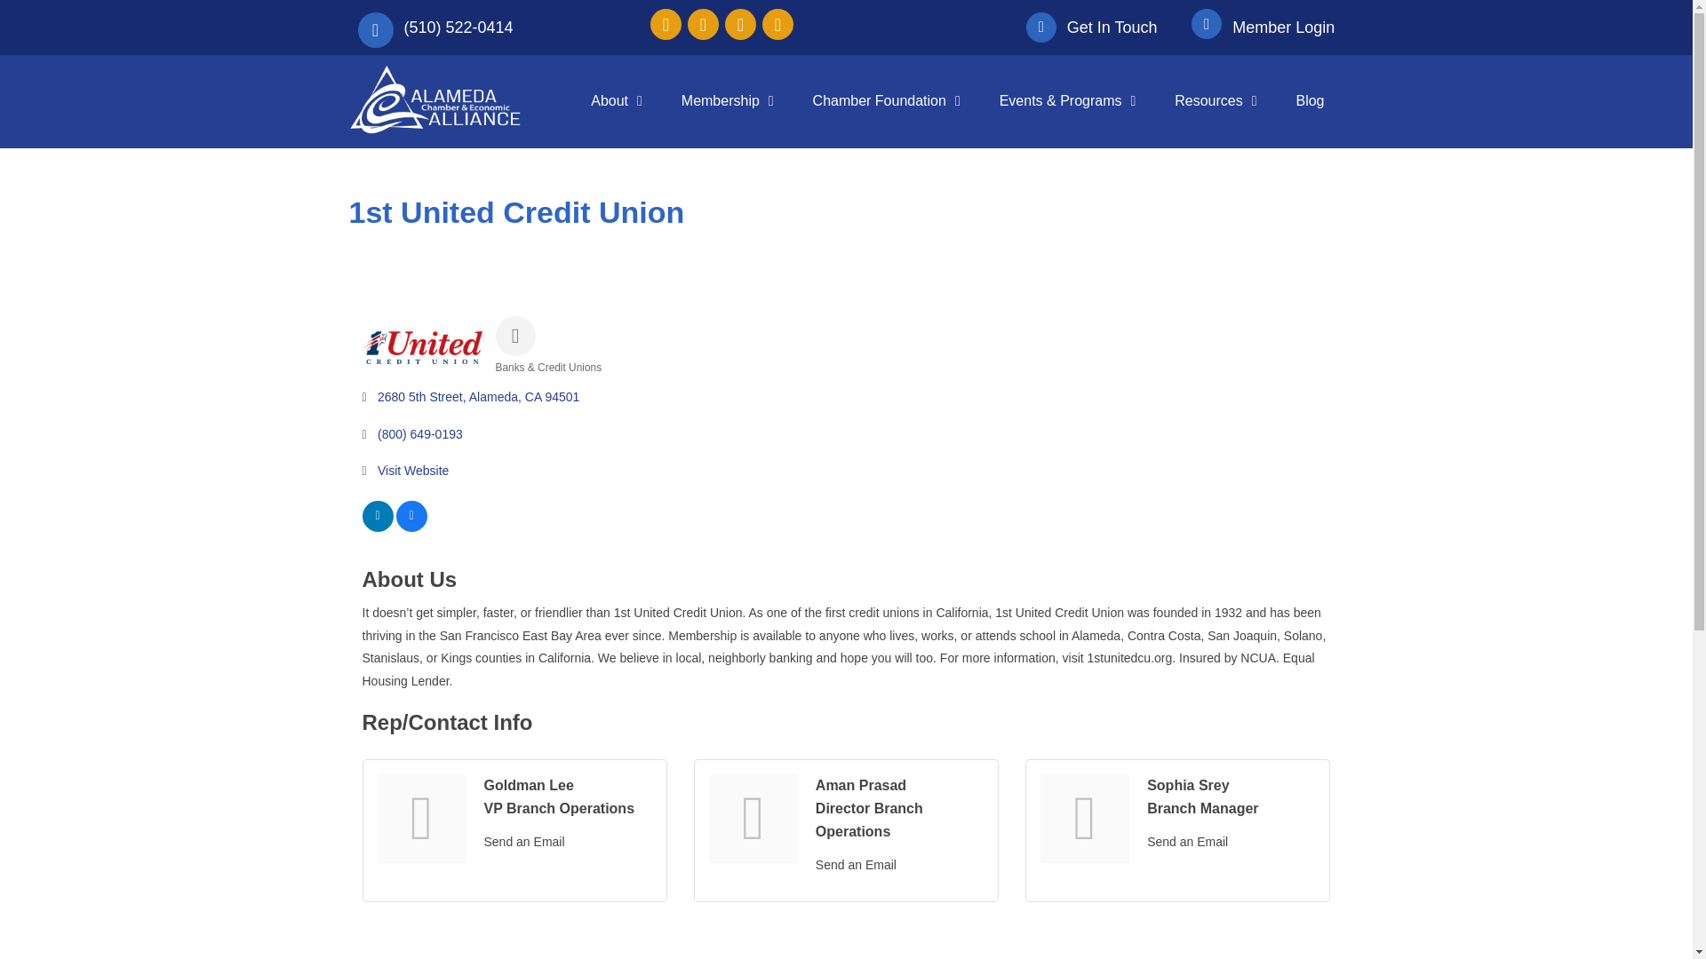 This screenshot has height=959, width=1706. Describe the element at coordinates (1283, 27) in the screenshot. I see `Member Login` at that location.